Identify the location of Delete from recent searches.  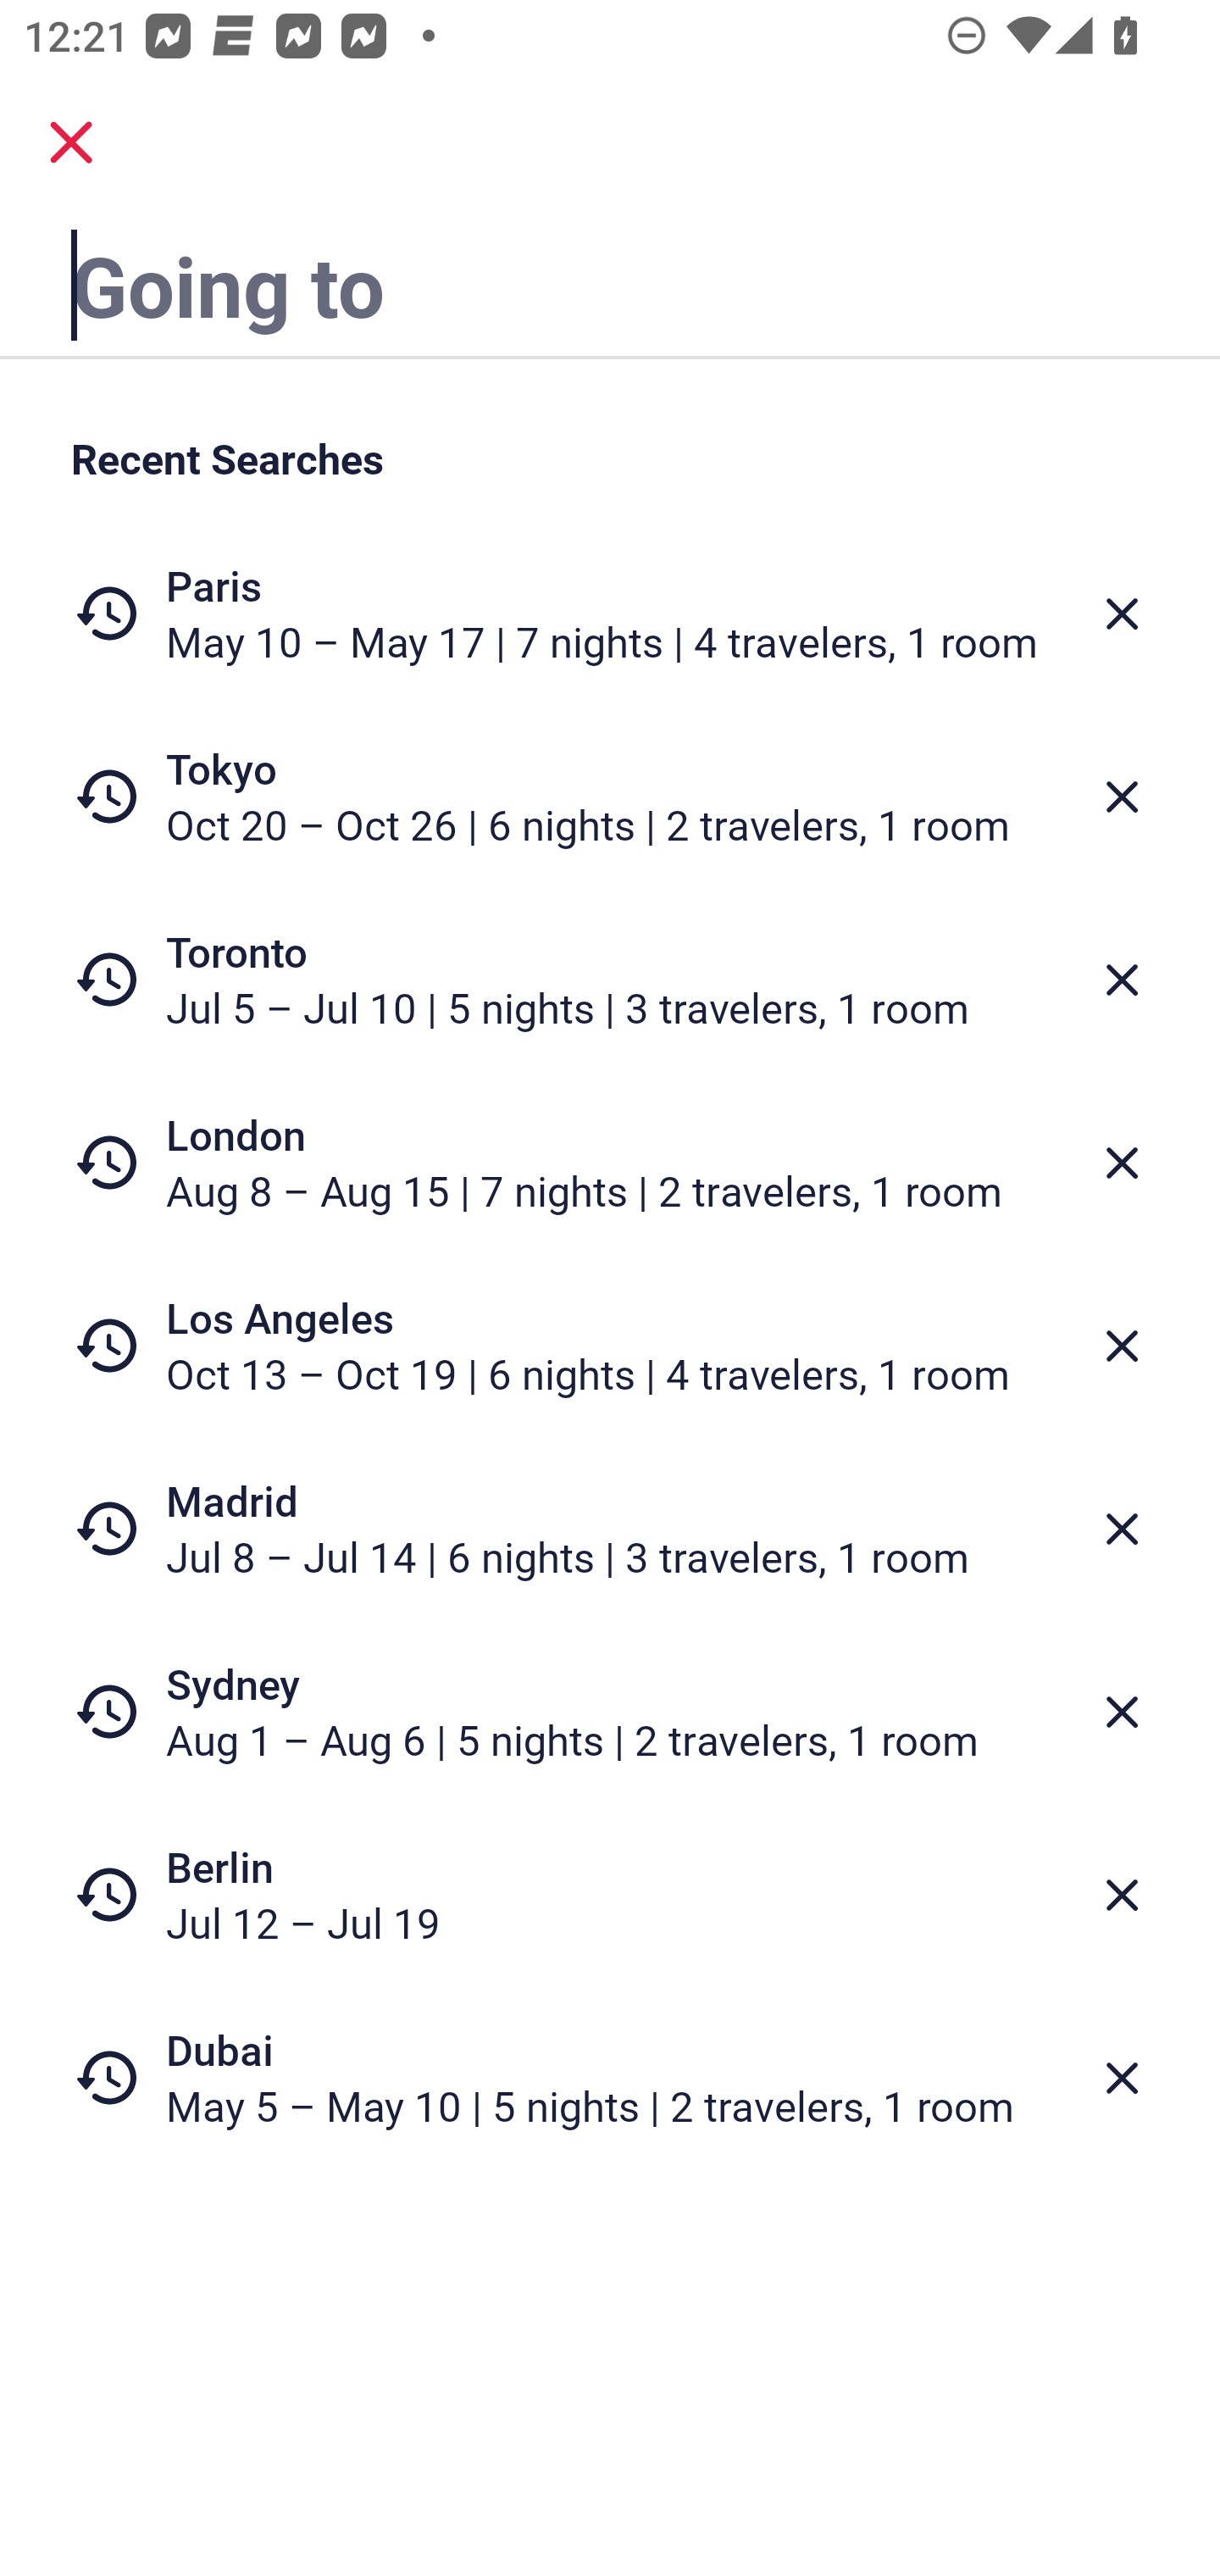
(1122, 1529).